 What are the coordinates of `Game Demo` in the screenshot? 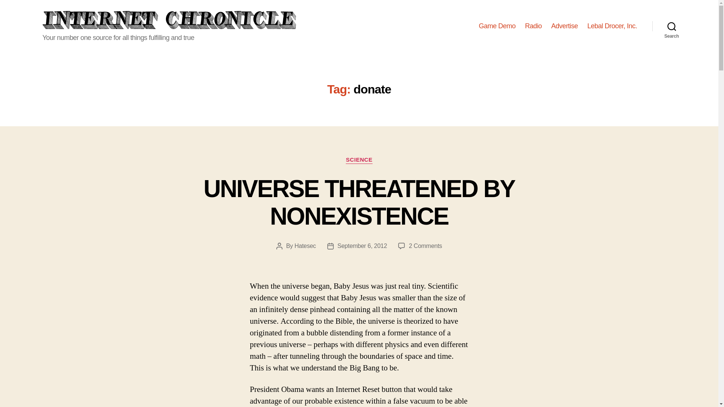 It's located at (359, 160).